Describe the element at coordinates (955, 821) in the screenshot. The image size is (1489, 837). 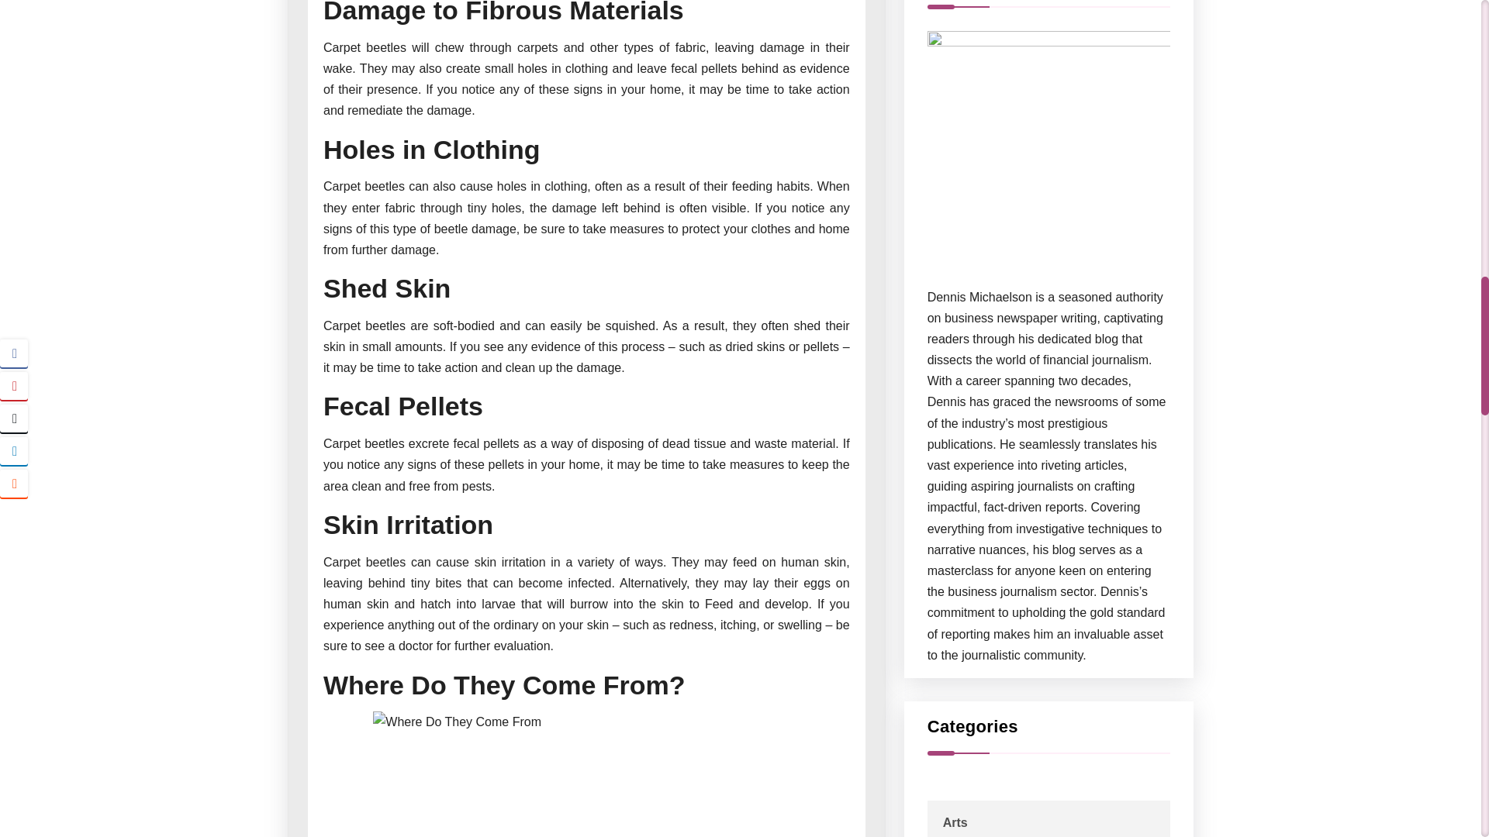
I see `Arts` at that location.